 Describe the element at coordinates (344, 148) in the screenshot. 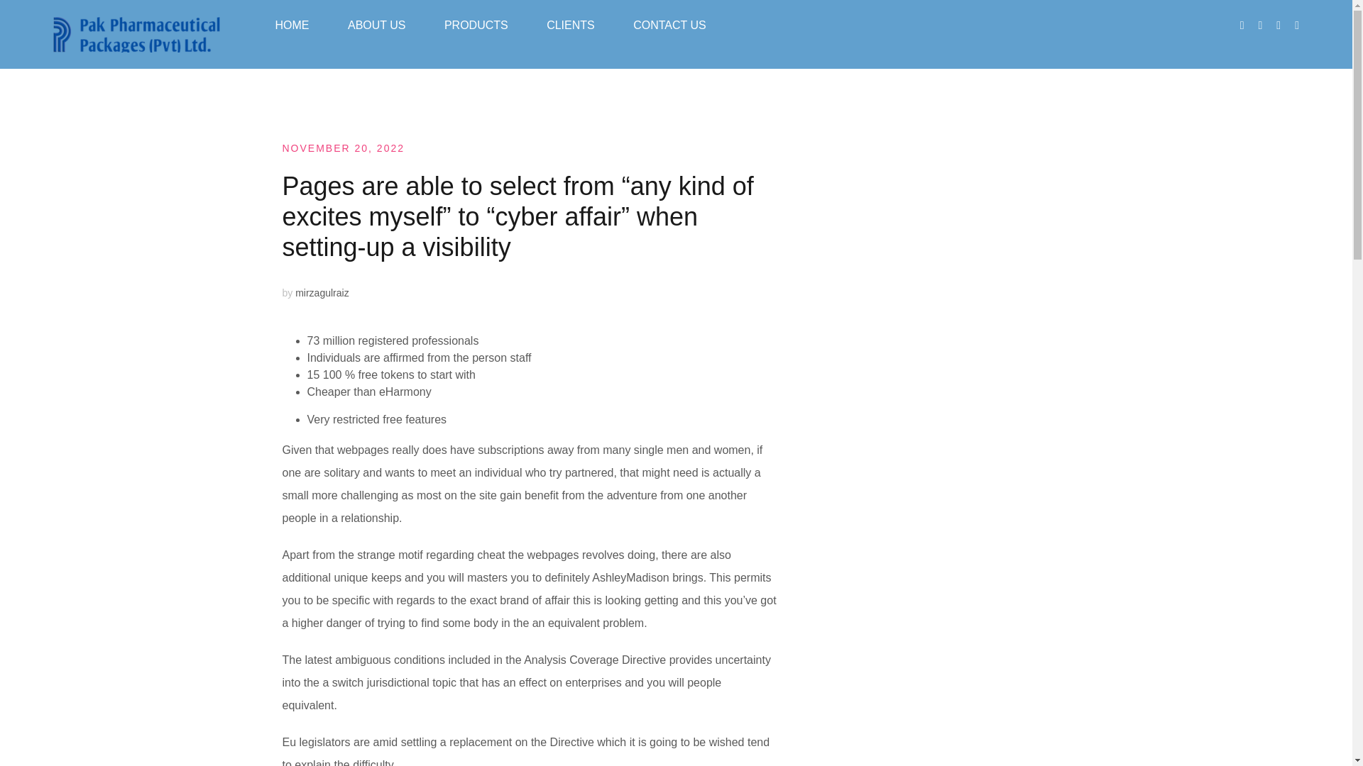

I see `NOVEMBER 20, 2022` at that location.